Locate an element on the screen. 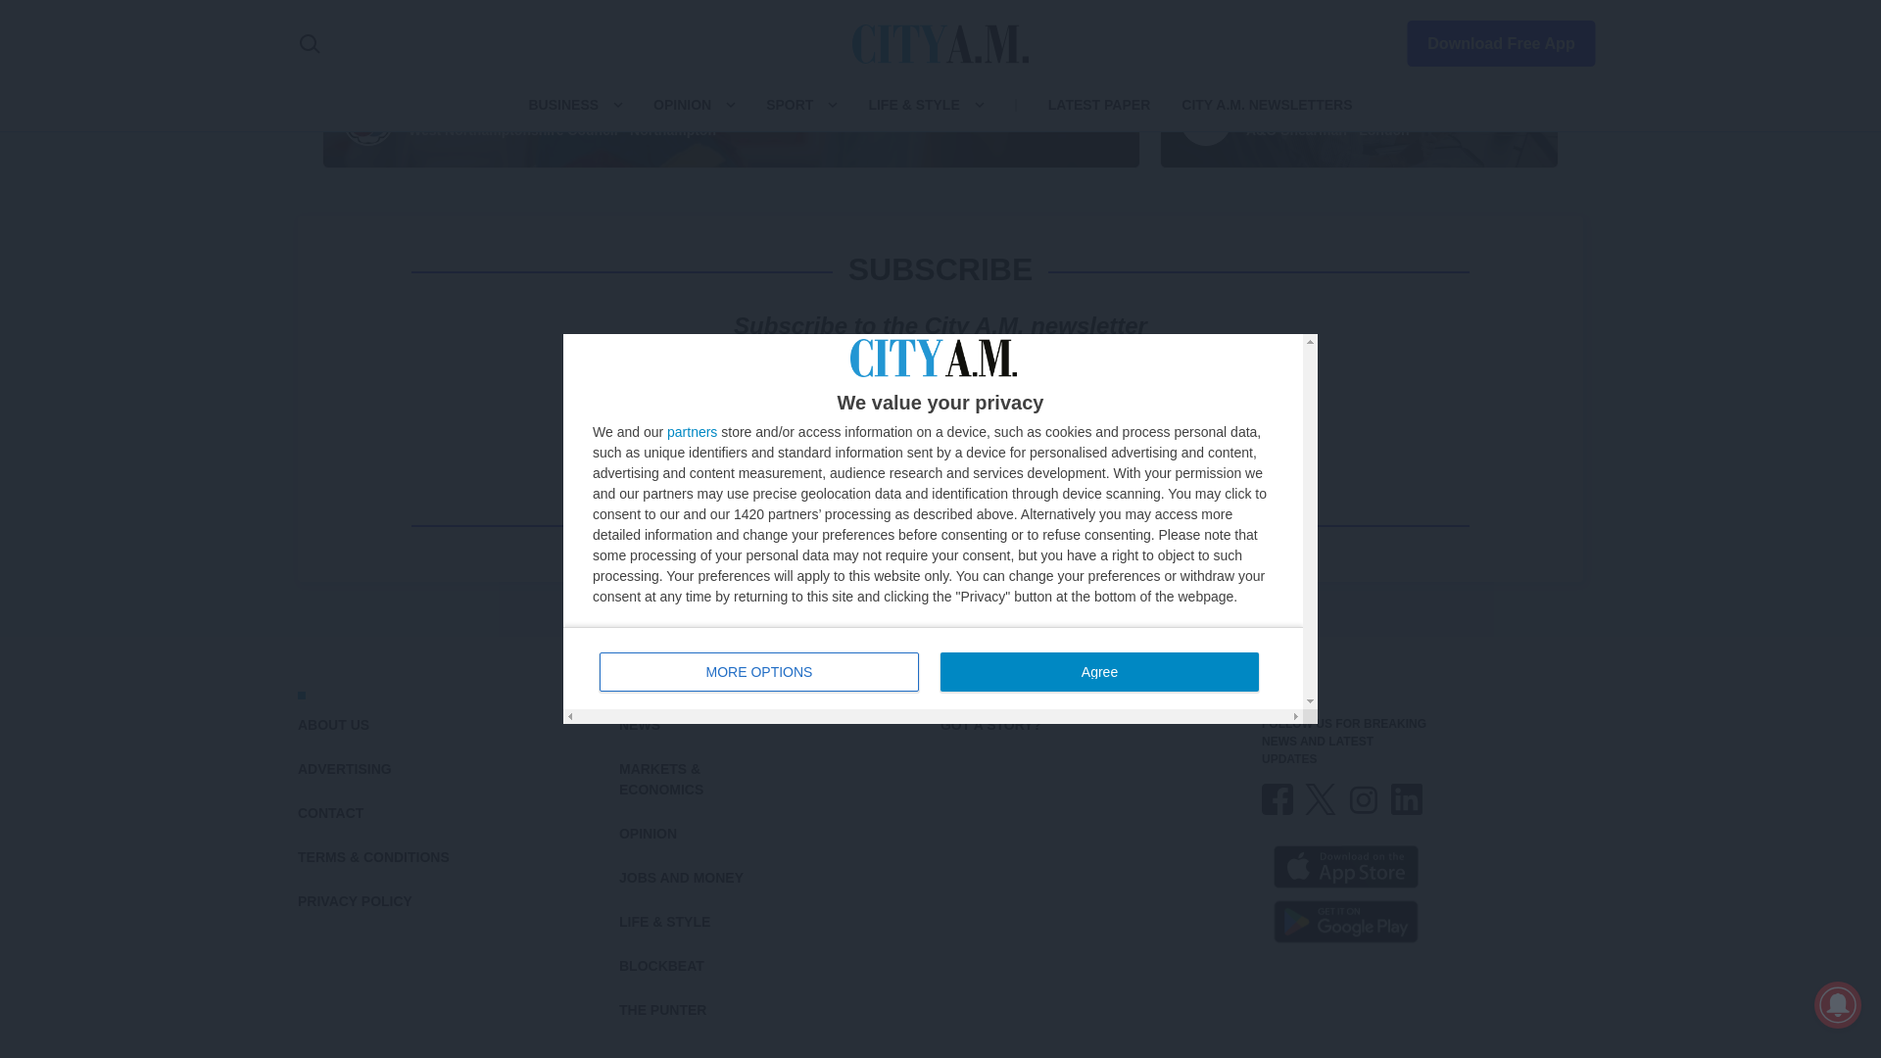 The width and height of the screenshot is (1881, 1058). X is located at coordinates (1321, 799).